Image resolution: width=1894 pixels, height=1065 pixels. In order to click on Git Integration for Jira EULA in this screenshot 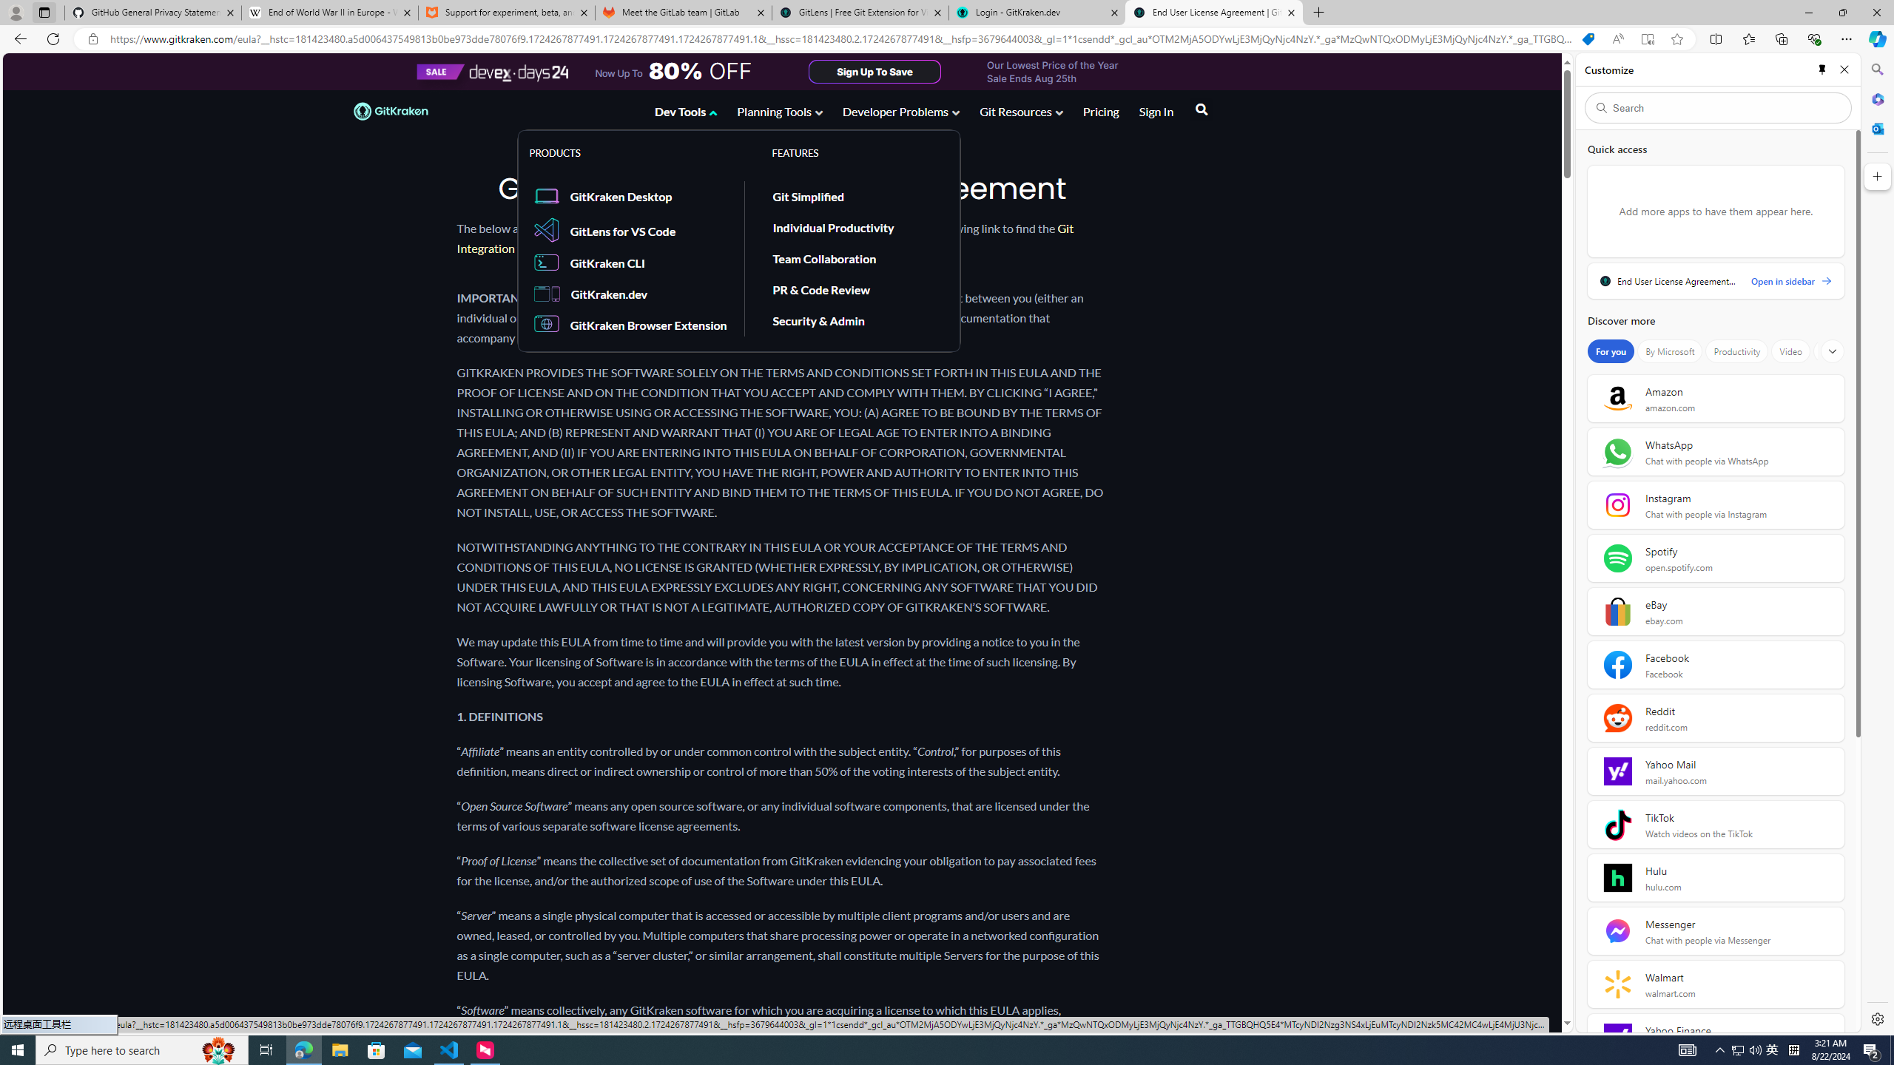, I will do `click(765, 238)`.